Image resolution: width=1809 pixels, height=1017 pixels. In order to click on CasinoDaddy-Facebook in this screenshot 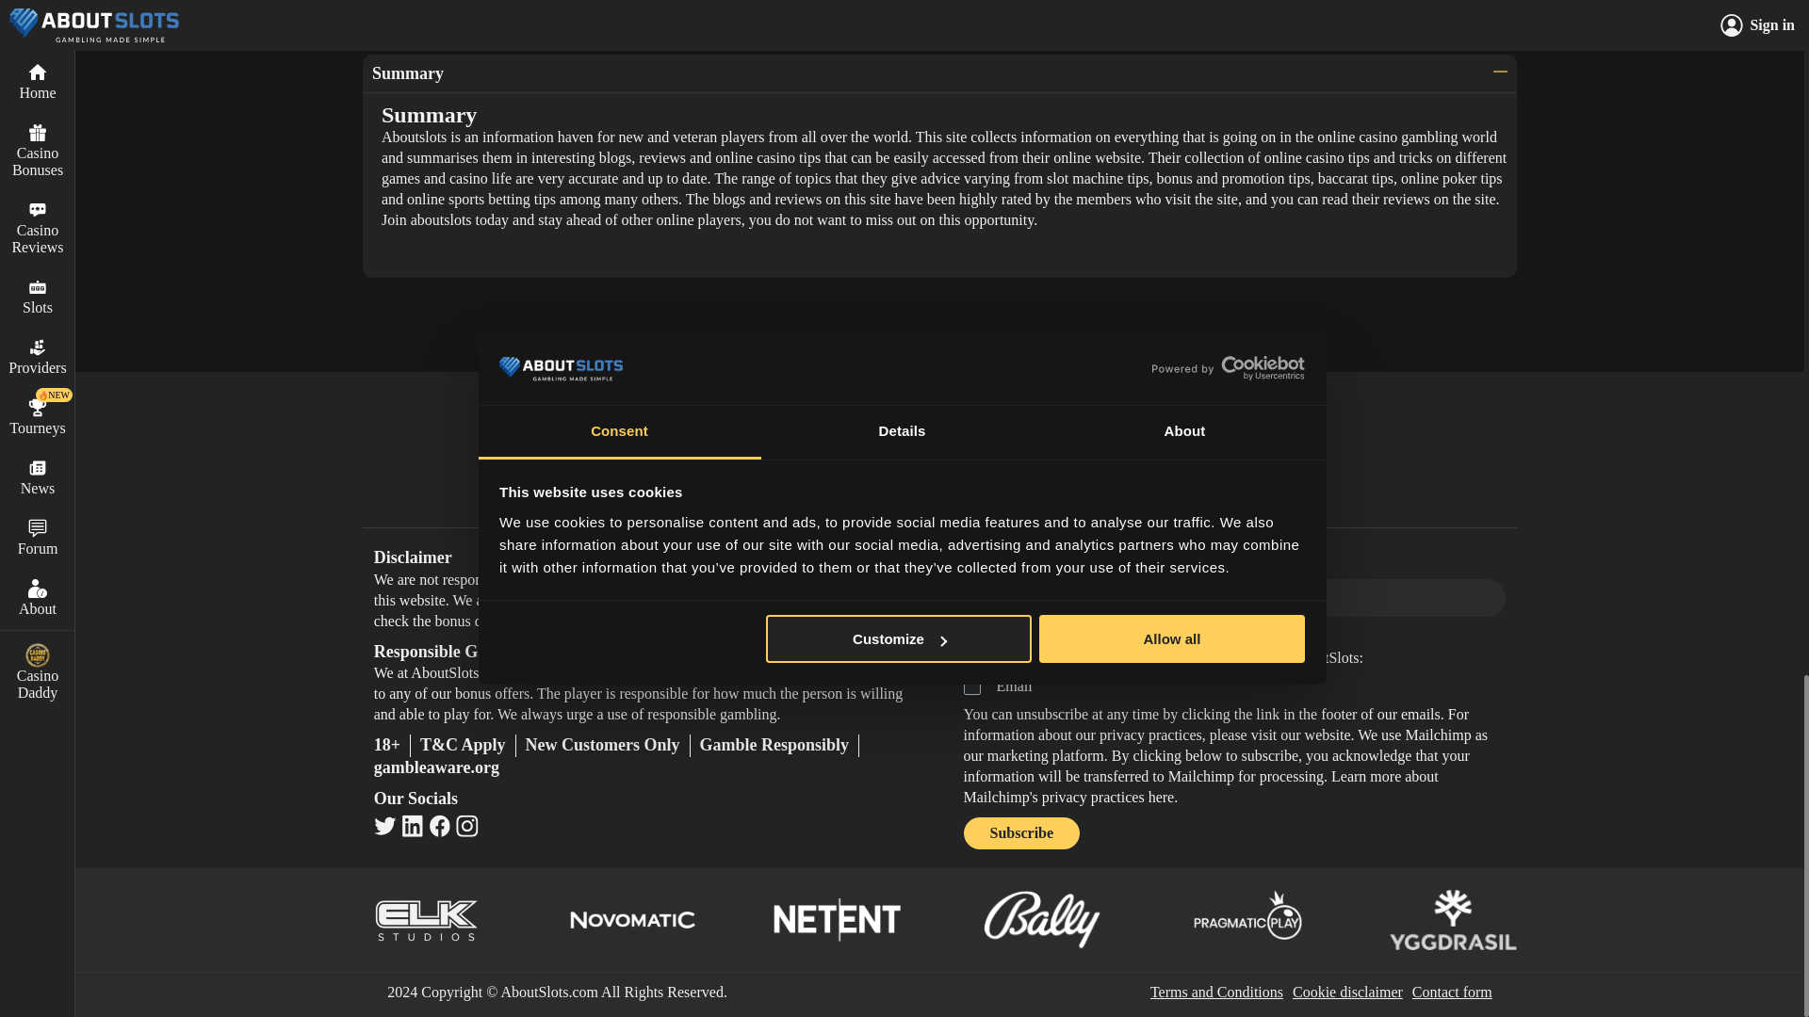, I will do `click(439, 825)`.